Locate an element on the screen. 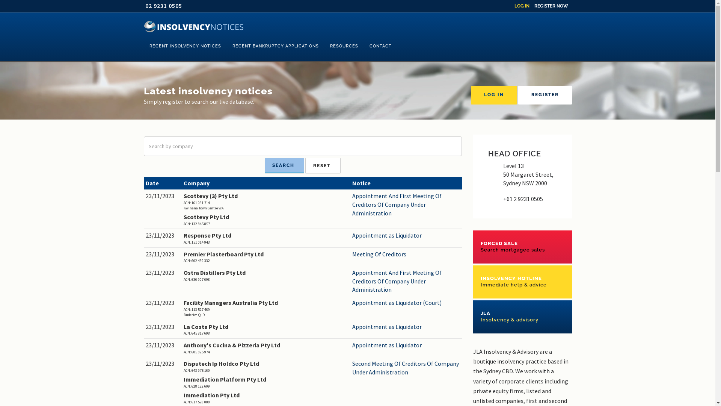 The height and width of the screenshot is (406, 721). Ostra Distillers Pty Ltd
ACN: 636 907 698 is located at coordinates (266, 275).